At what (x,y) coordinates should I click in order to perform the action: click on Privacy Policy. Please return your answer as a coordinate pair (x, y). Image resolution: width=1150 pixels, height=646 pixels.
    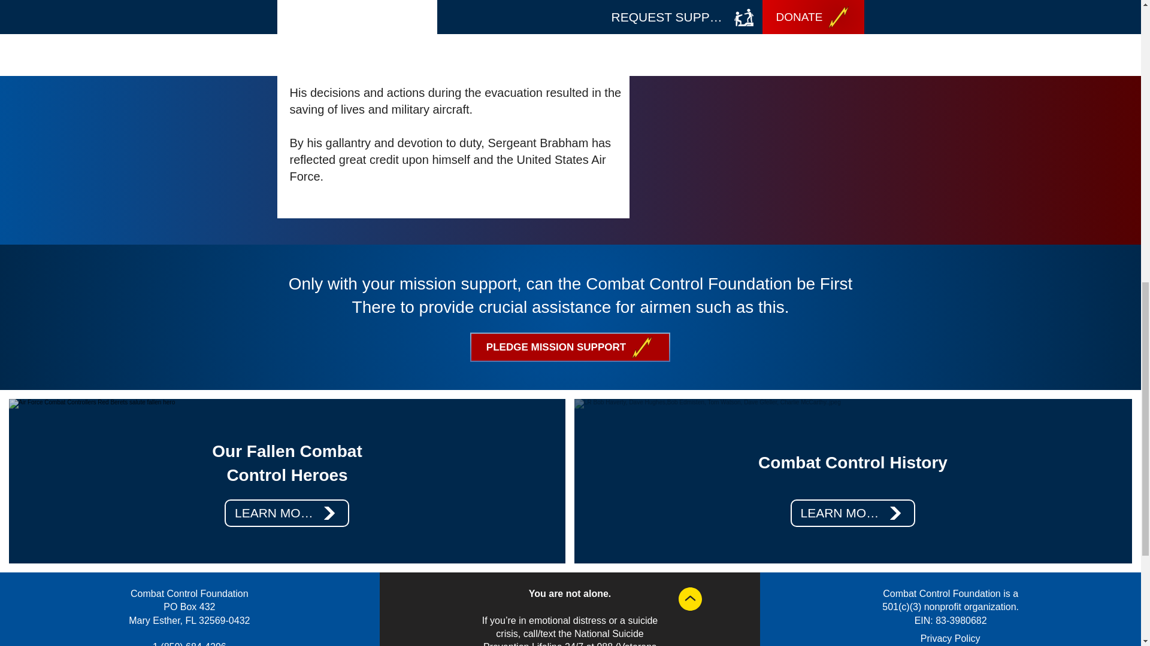
    Looking at the image, I should click on (951, 638).